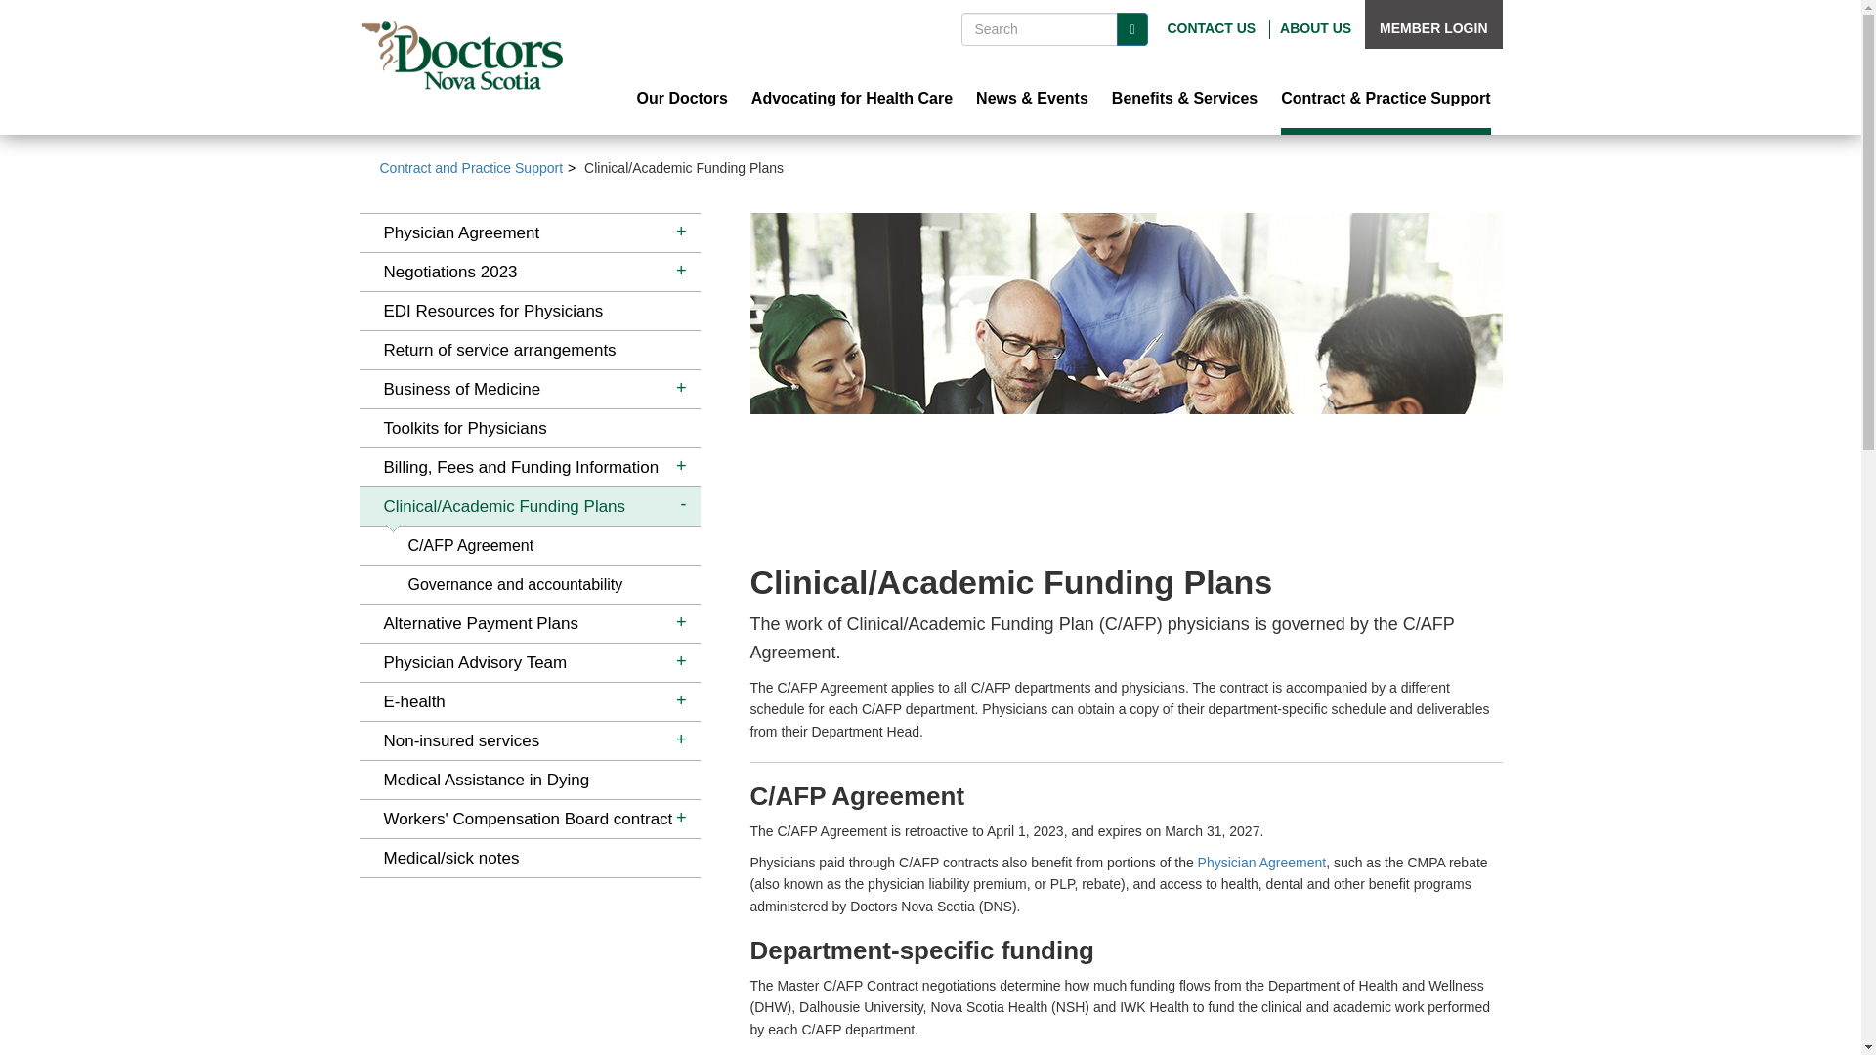  I want to click on CONTACT US, so click(1211, 27).